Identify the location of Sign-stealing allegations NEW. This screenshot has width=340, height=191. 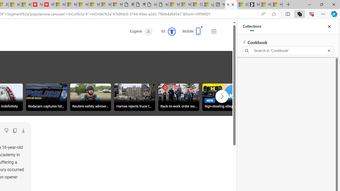
(223, 97).